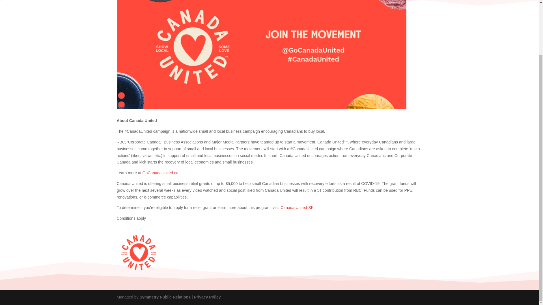 The image size is (543, 305). Describe the element at coordinates (297, 207) in the screenshot. I see `Canada United-SK` at that location.